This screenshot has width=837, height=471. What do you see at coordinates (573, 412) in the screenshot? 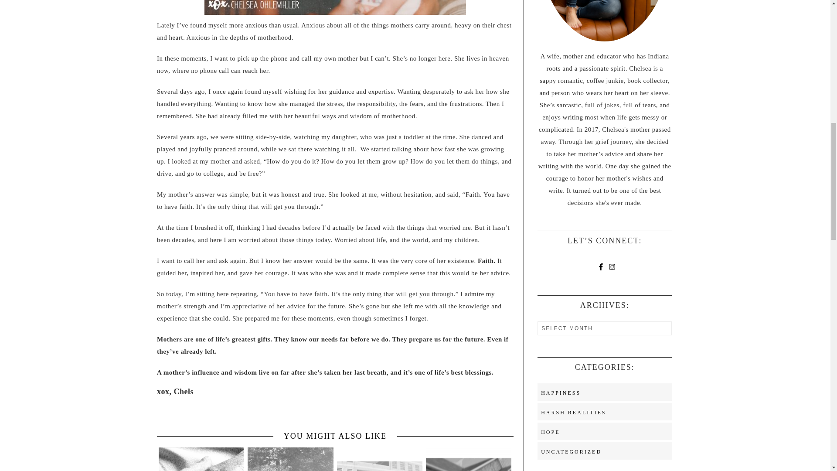
I see `HARSH REALITIES` at bounding box center [573, 412].